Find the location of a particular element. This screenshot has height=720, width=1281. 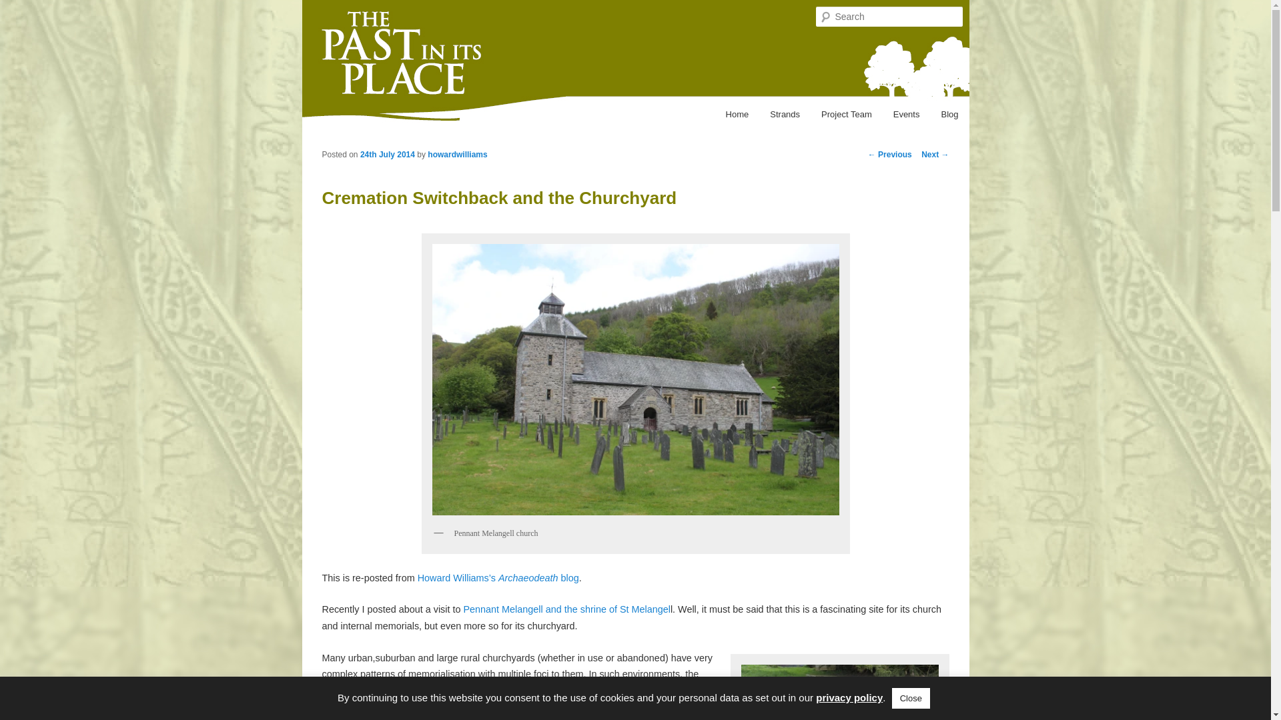

Skip to primary content is located at coordinates (312, 111).